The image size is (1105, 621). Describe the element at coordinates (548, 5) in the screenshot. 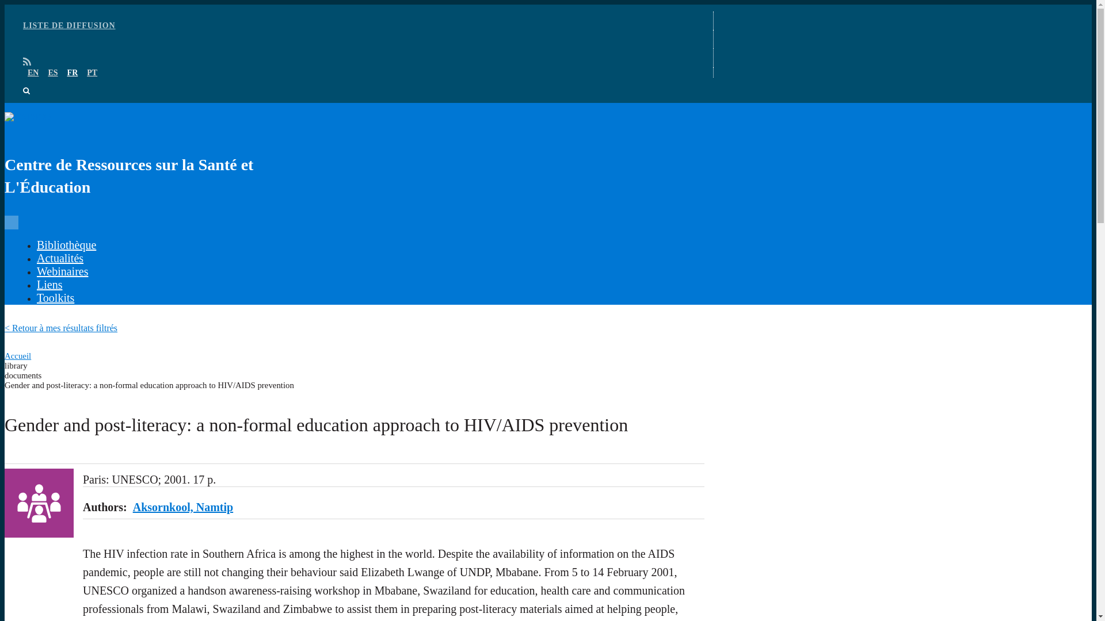

I see `Aller au contenu principal` at that location.